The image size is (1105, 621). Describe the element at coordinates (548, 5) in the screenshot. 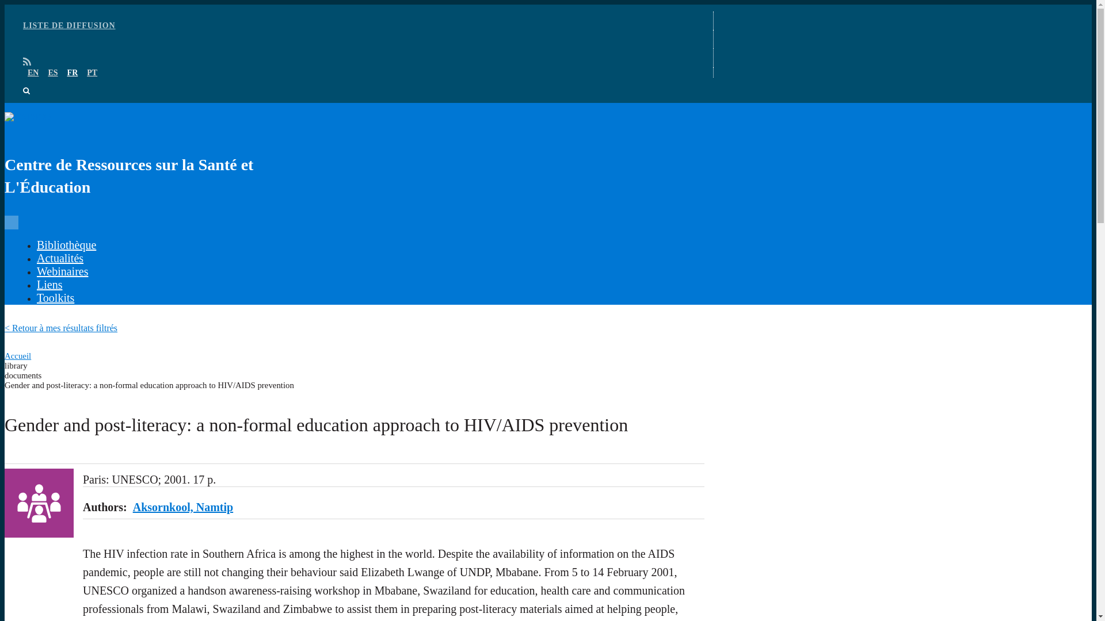

I see `Aller au contenu principal` at that location.